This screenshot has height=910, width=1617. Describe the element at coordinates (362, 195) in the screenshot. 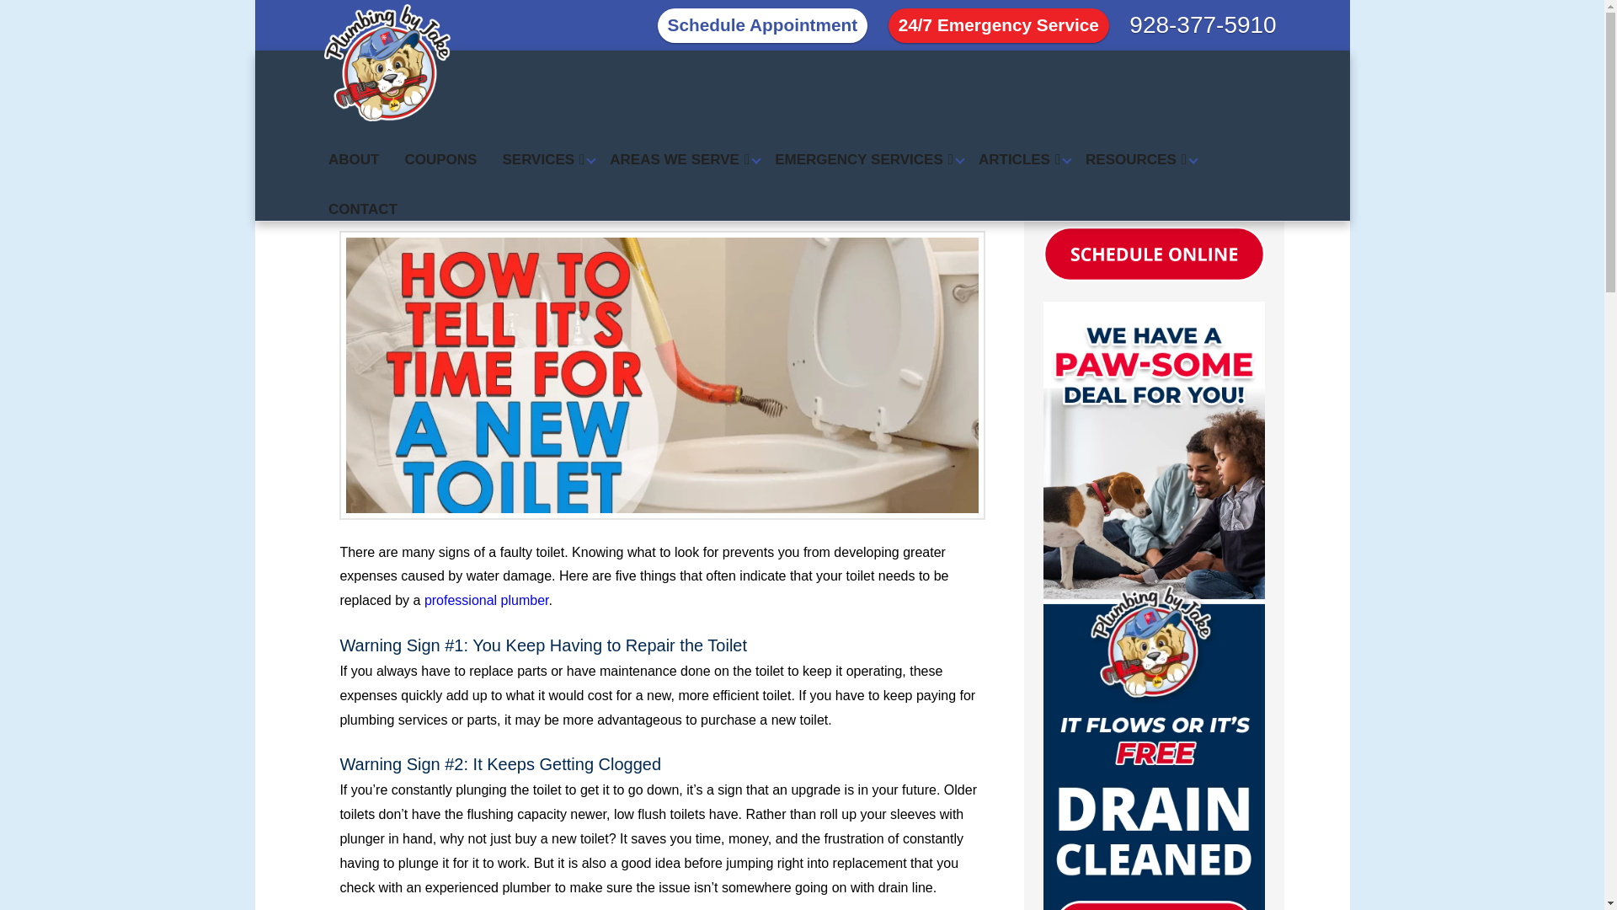

I see `CONTACT` at that location.